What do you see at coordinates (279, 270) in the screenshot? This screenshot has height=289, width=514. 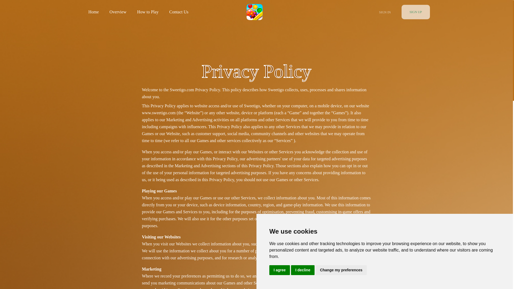 I see `I agree` at bounding box center [279, 270].